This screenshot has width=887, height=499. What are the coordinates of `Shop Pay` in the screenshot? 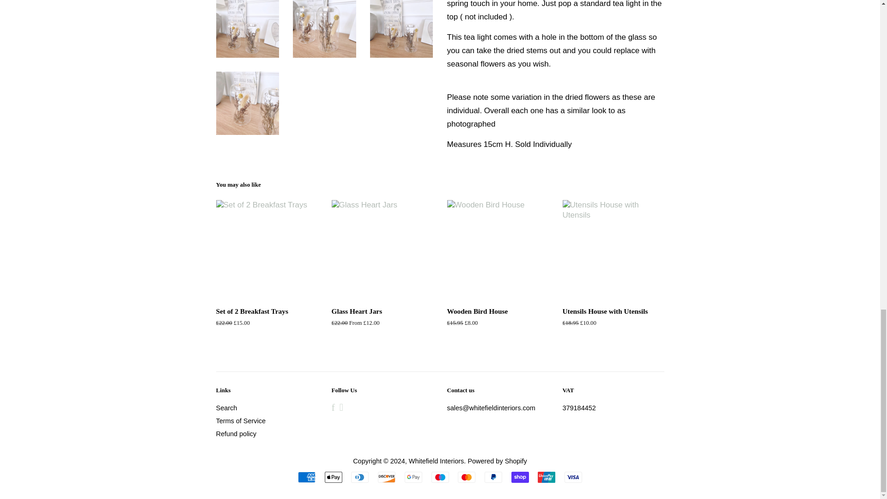 It's located at (520, 477).